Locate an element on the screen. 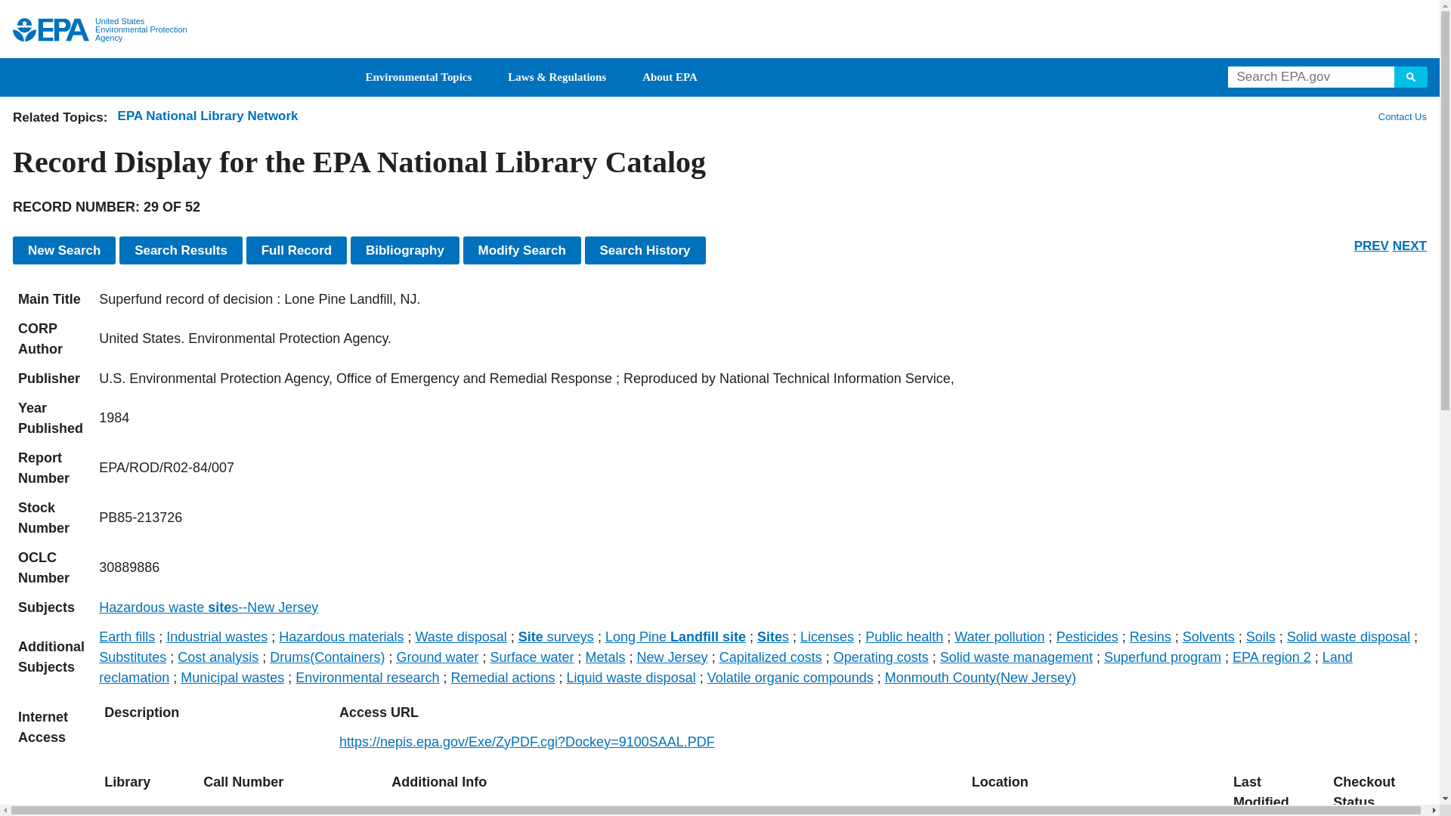 The height and width of the screenshot is (816, 1451). Modify Search is located at coordinates (521, 250).